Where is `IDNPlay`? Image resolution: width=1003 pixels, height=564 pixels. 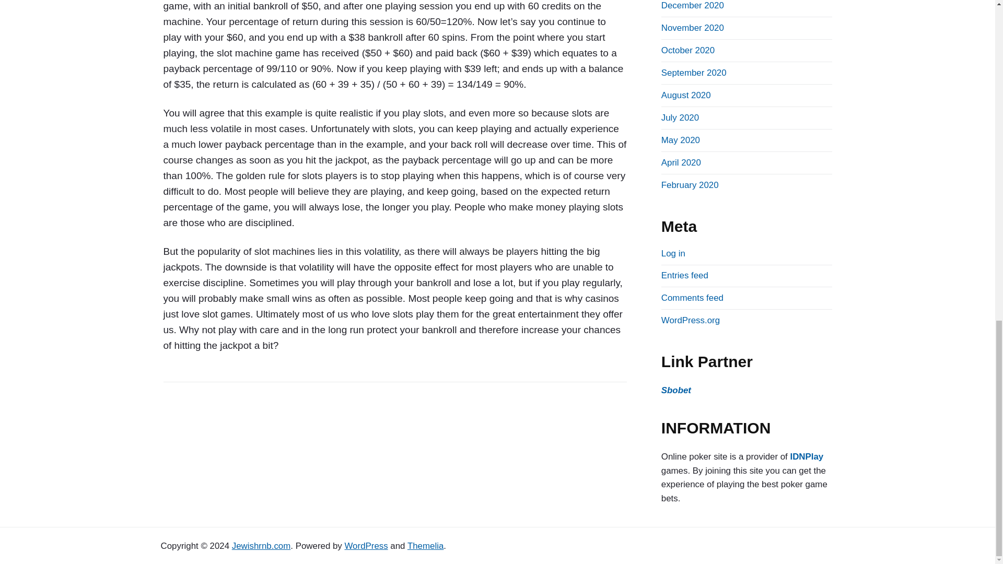 IDNPlay is located at coordinates (807, 456).